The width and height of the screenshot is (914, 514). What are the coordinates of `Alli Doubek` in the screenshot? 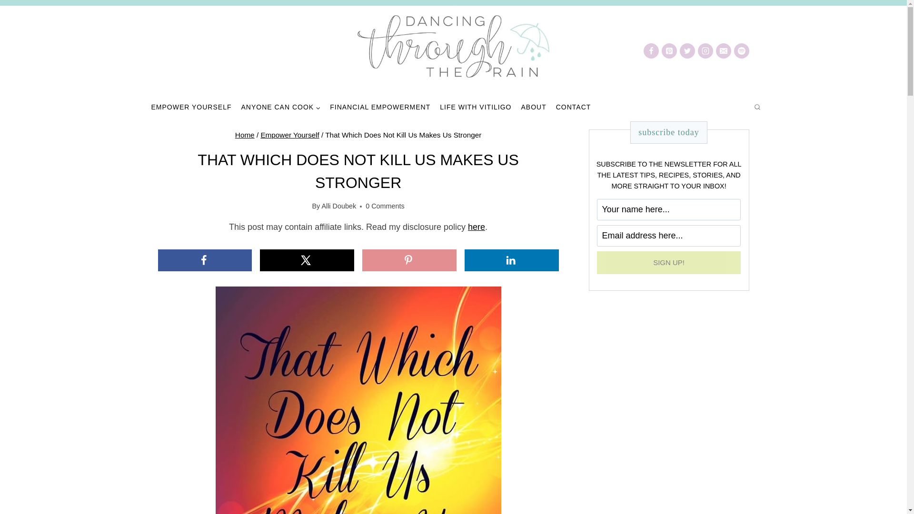 It's located at (339, 206).